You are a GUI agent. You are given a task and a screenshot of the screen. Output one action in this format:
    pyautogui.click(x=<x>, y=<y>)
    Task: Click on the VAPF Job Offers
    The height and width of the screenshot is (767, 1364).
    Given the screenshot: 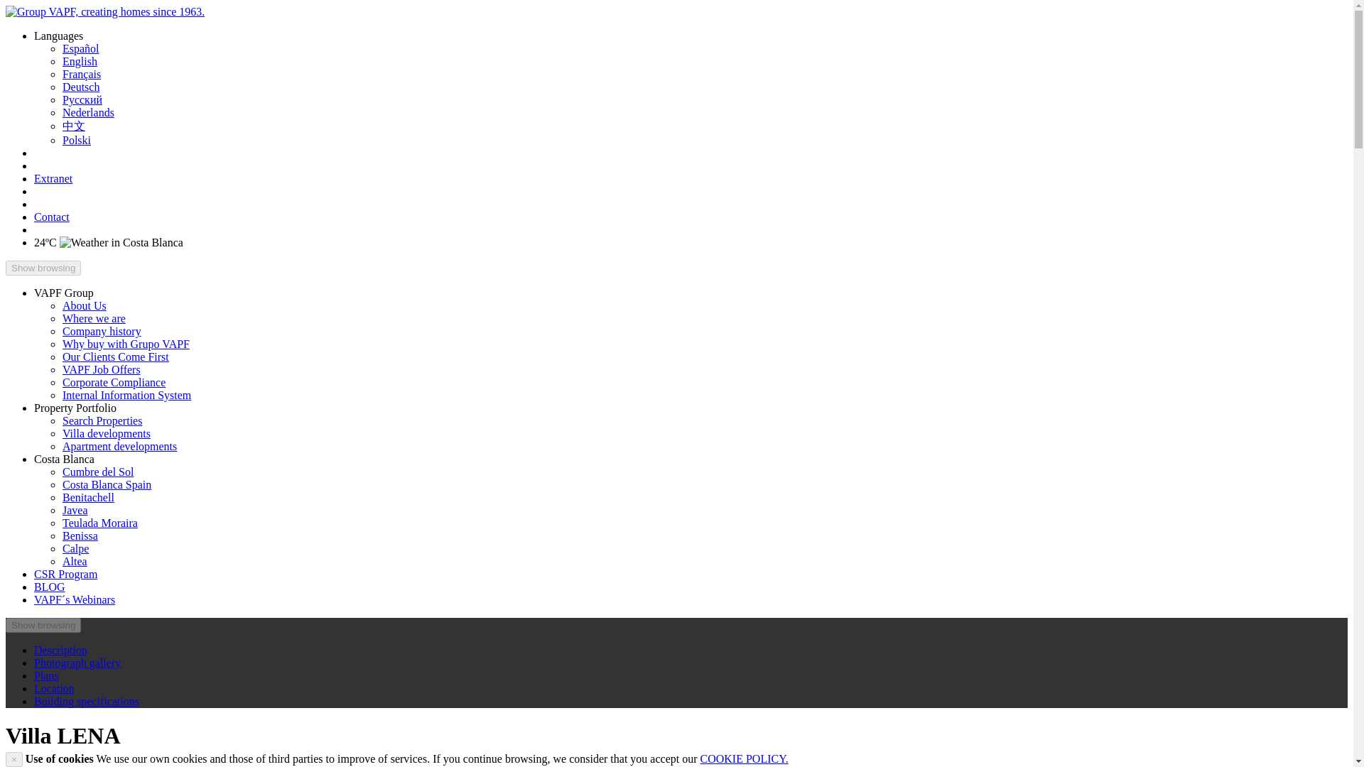 What is the action you would take?
    pyautogui.click(x=101, y=369)
    